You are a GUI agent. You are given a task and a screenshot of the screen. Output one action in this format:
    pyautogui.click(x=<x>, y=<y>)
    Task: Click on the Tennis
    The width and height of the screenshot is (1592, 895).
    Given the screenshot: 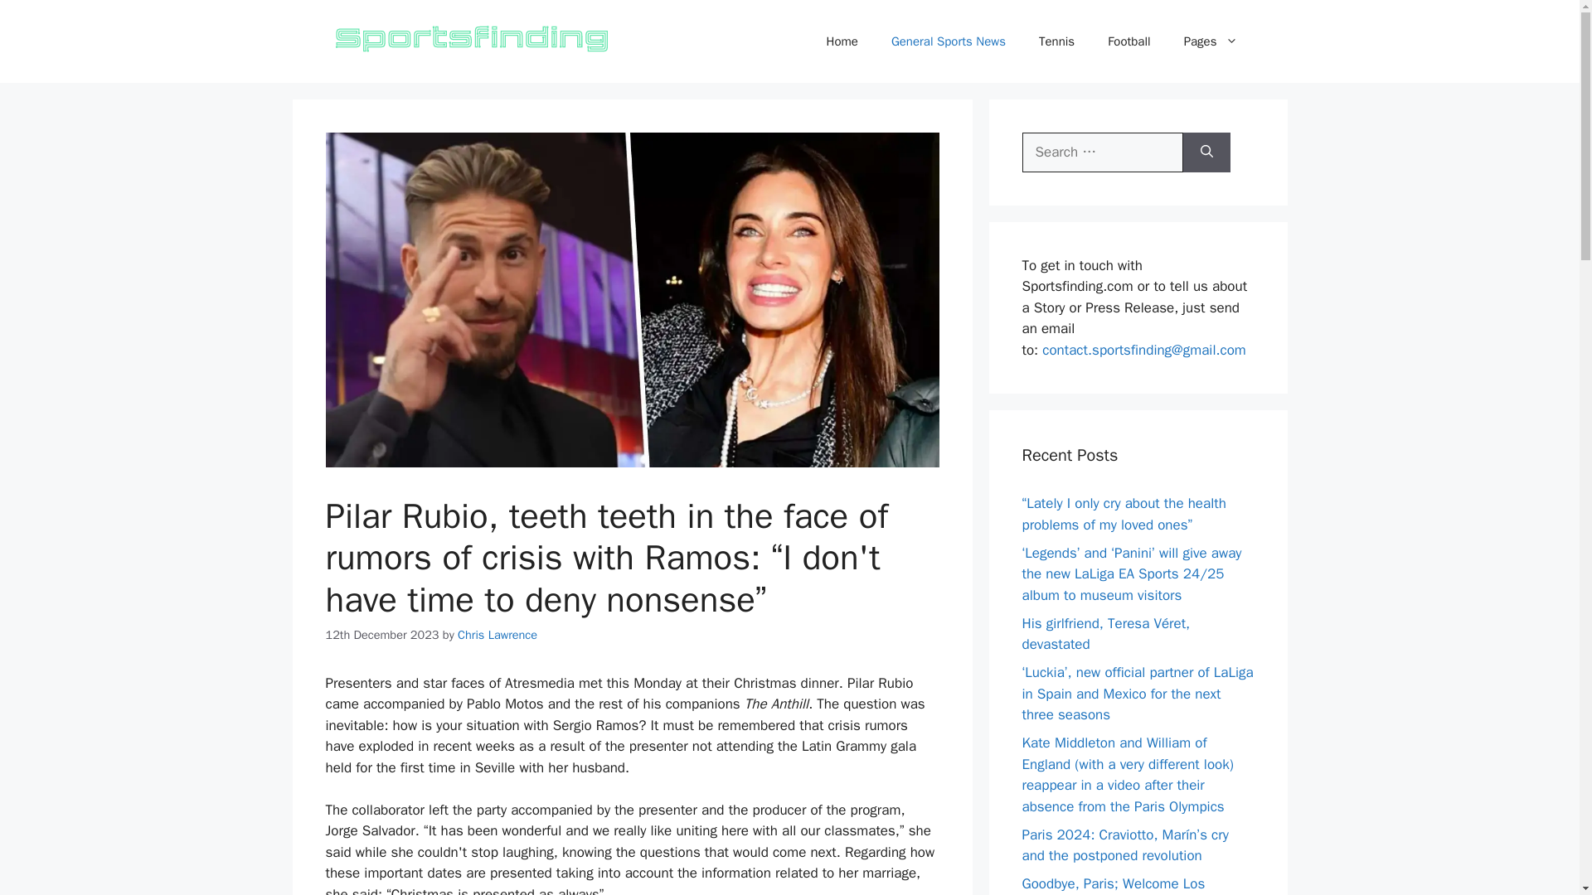 What is the action you would take?
    pyautogui.click(x=1056, y=41)
    